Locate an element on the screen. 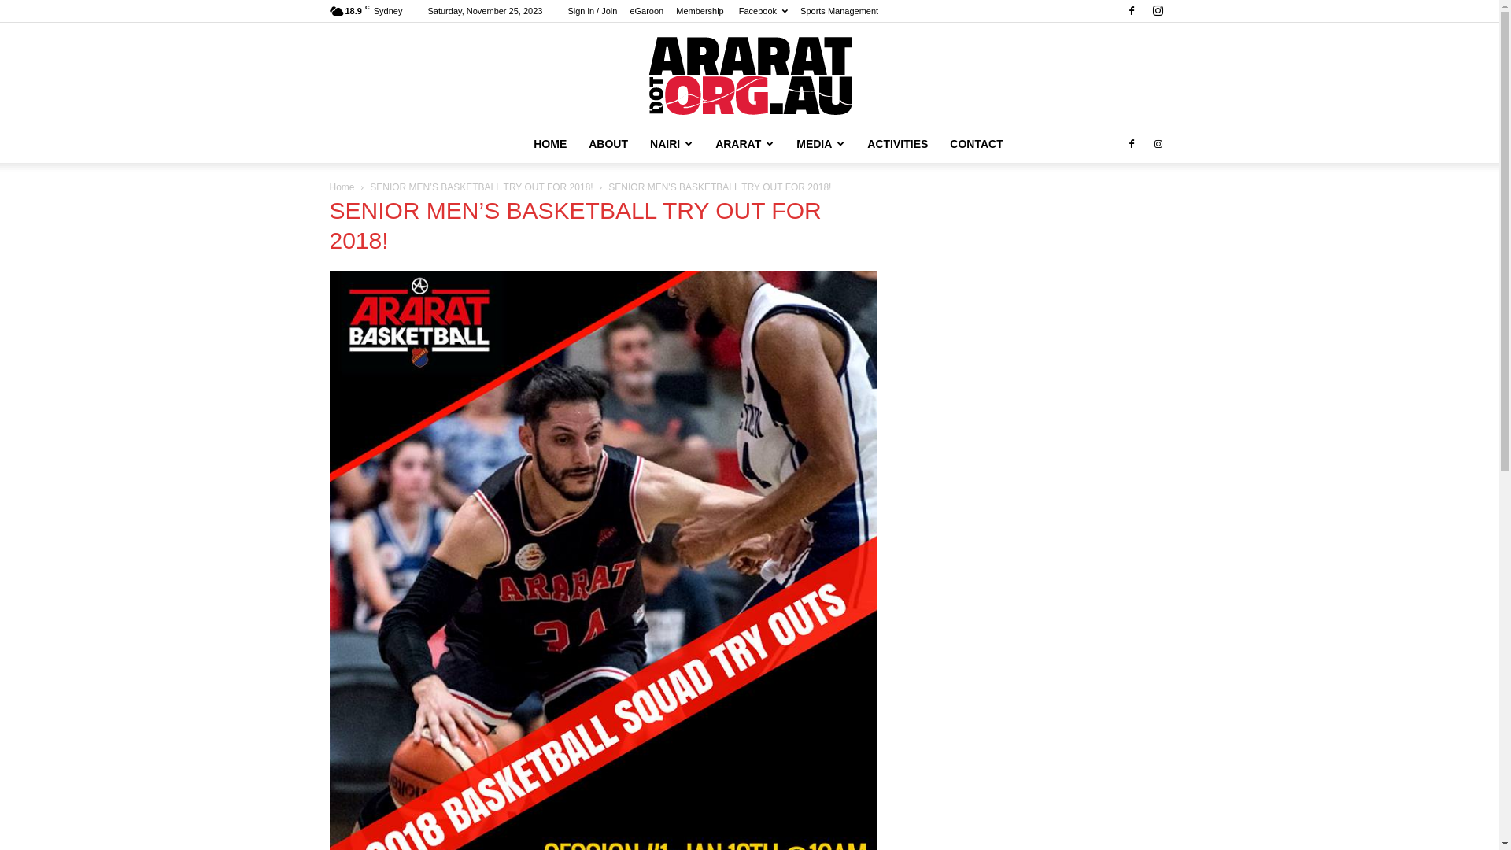 This screenshot has width=1511, height=850. Facebook is located at coordinates (762, 11).